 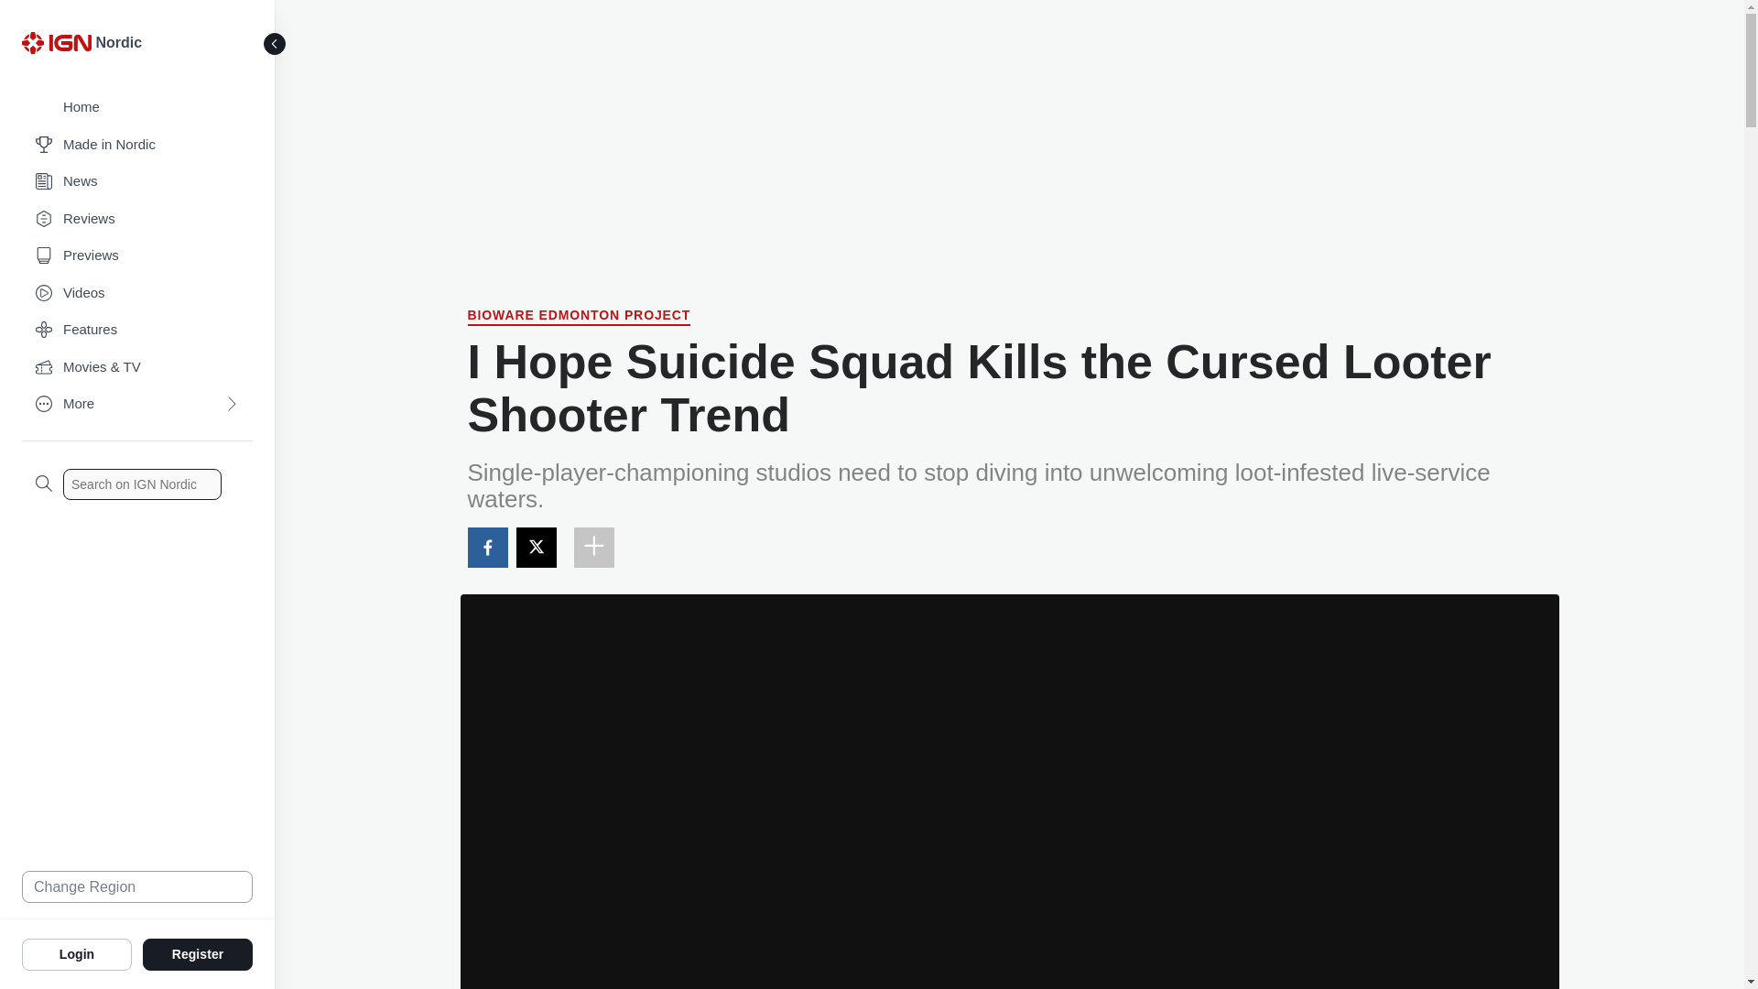 What do you see at coordinates (137, 293) in the screenshot?
I see `Videos` at bounding box center [137, 293].